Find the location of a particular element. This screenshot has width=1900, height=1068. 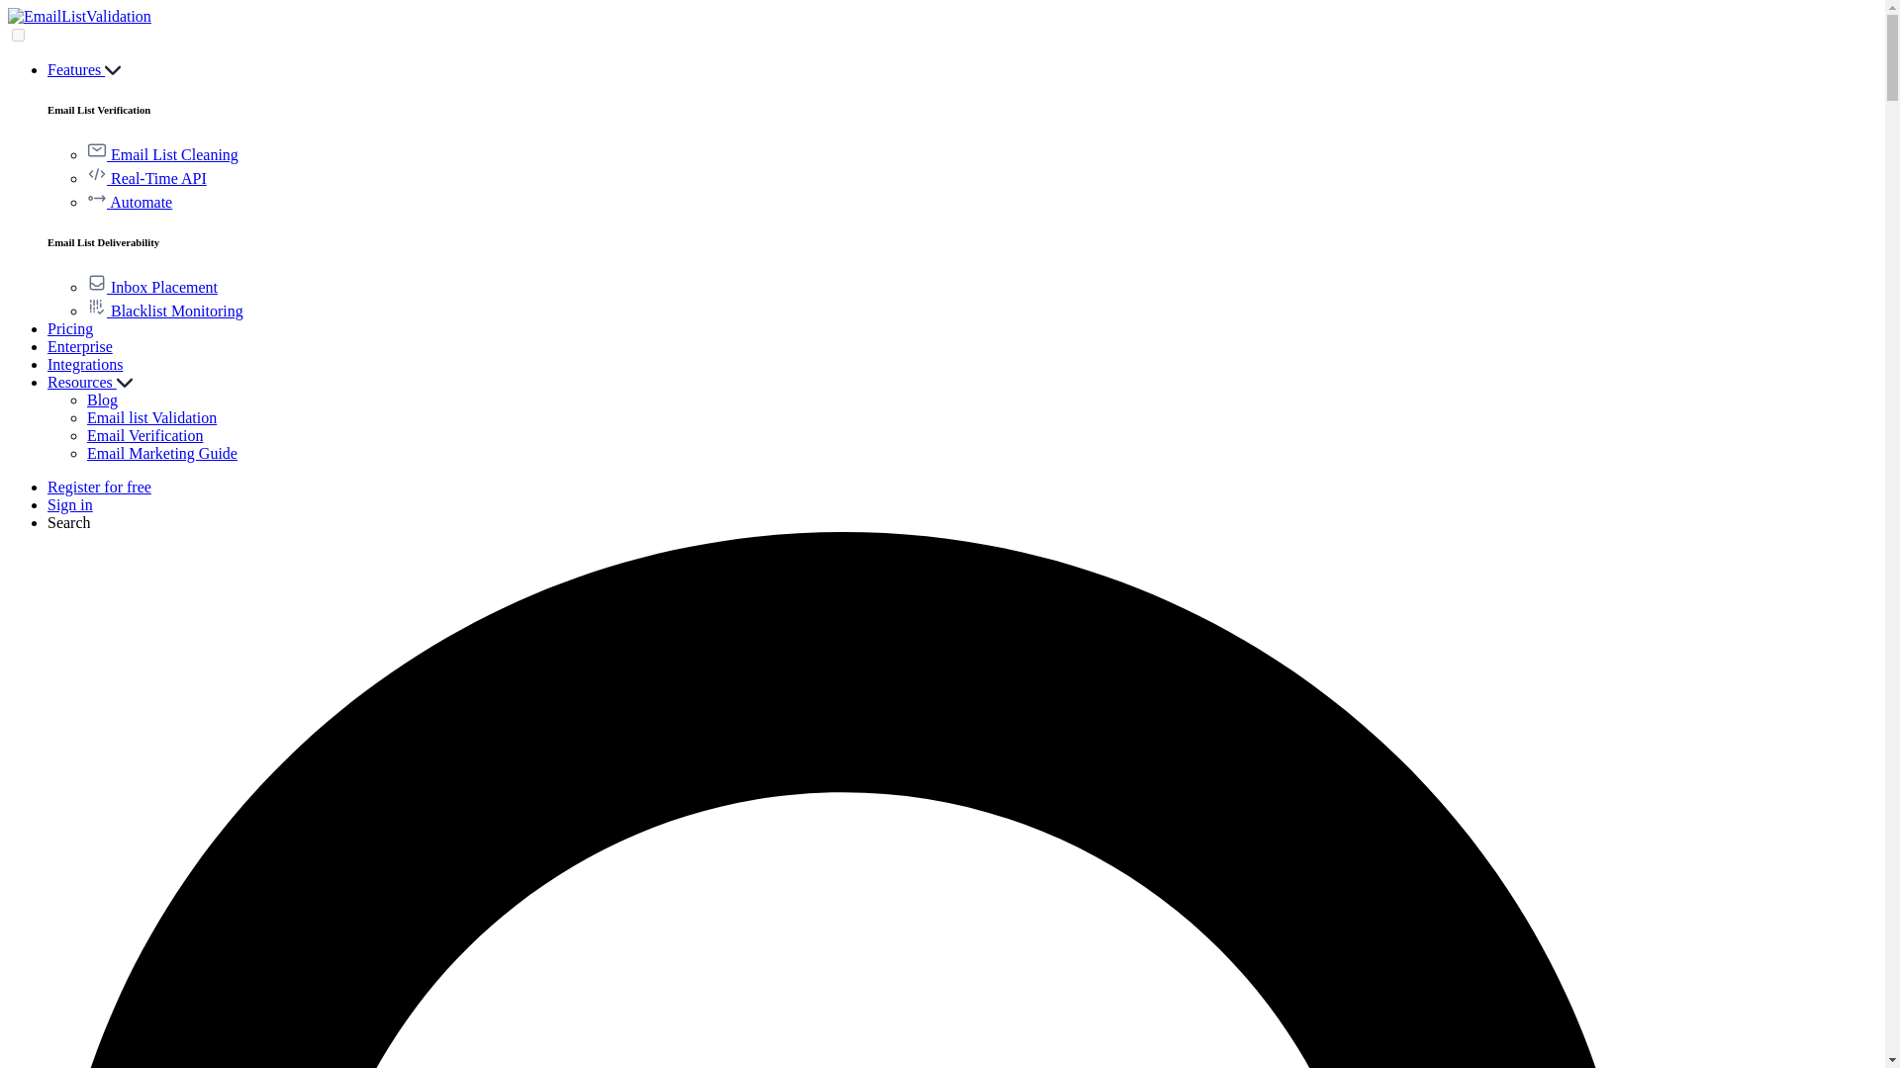

Automate is located at coordinates (130, 202).